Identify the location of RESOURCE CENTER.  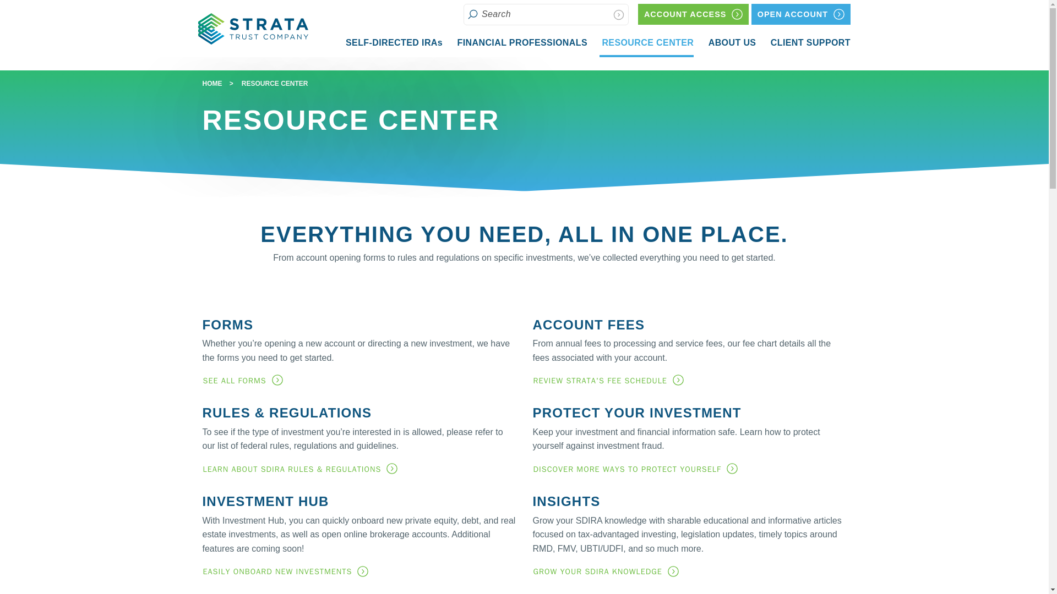
(801, 14).